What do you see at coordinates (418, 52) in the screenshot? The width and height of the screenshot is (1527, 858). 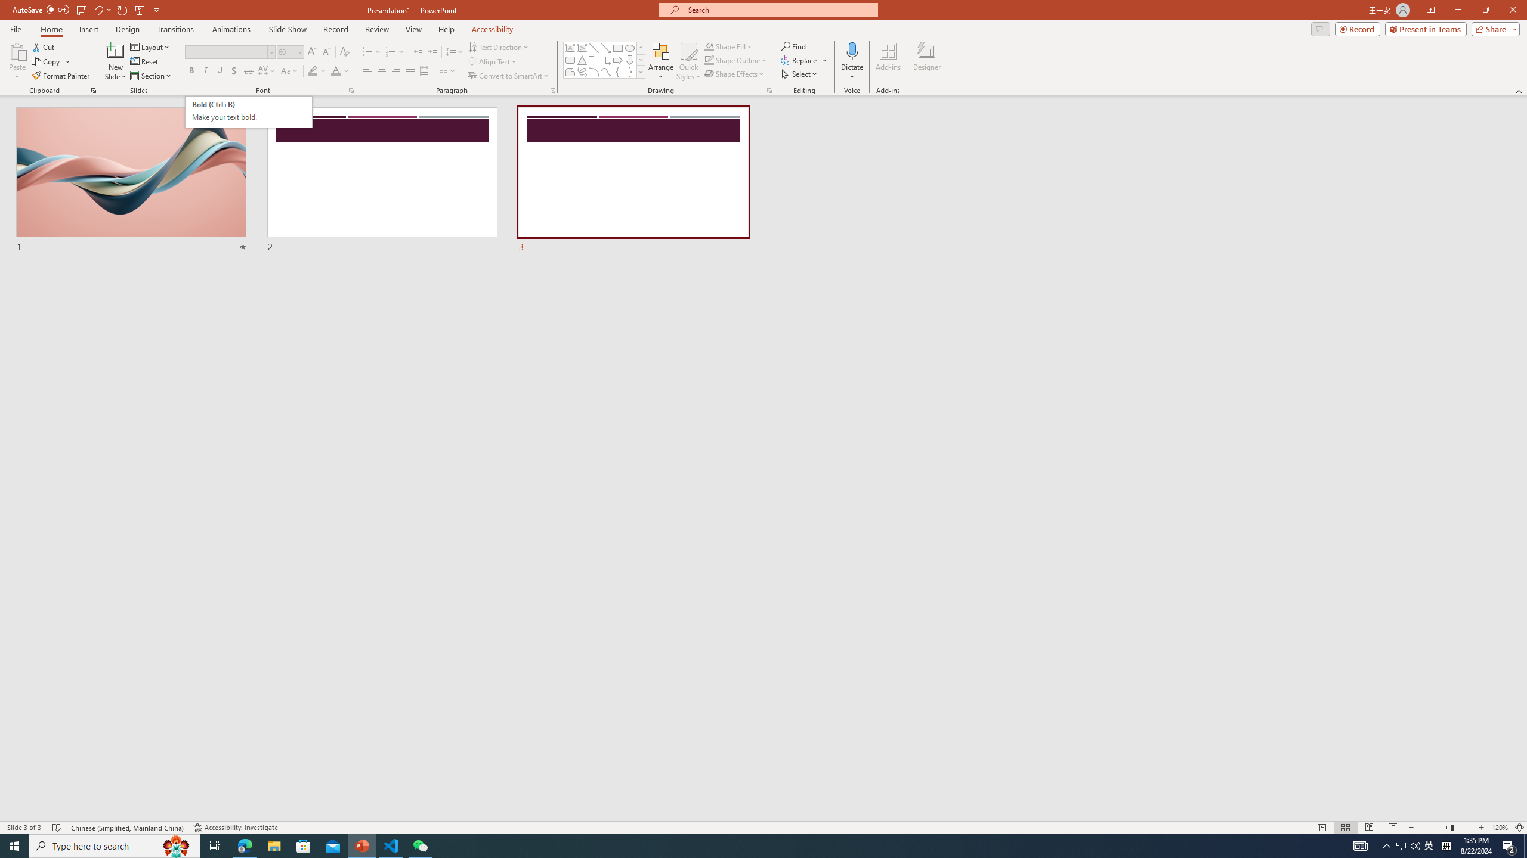 I see `Decrease Indent` at bounding box center [418, 52].